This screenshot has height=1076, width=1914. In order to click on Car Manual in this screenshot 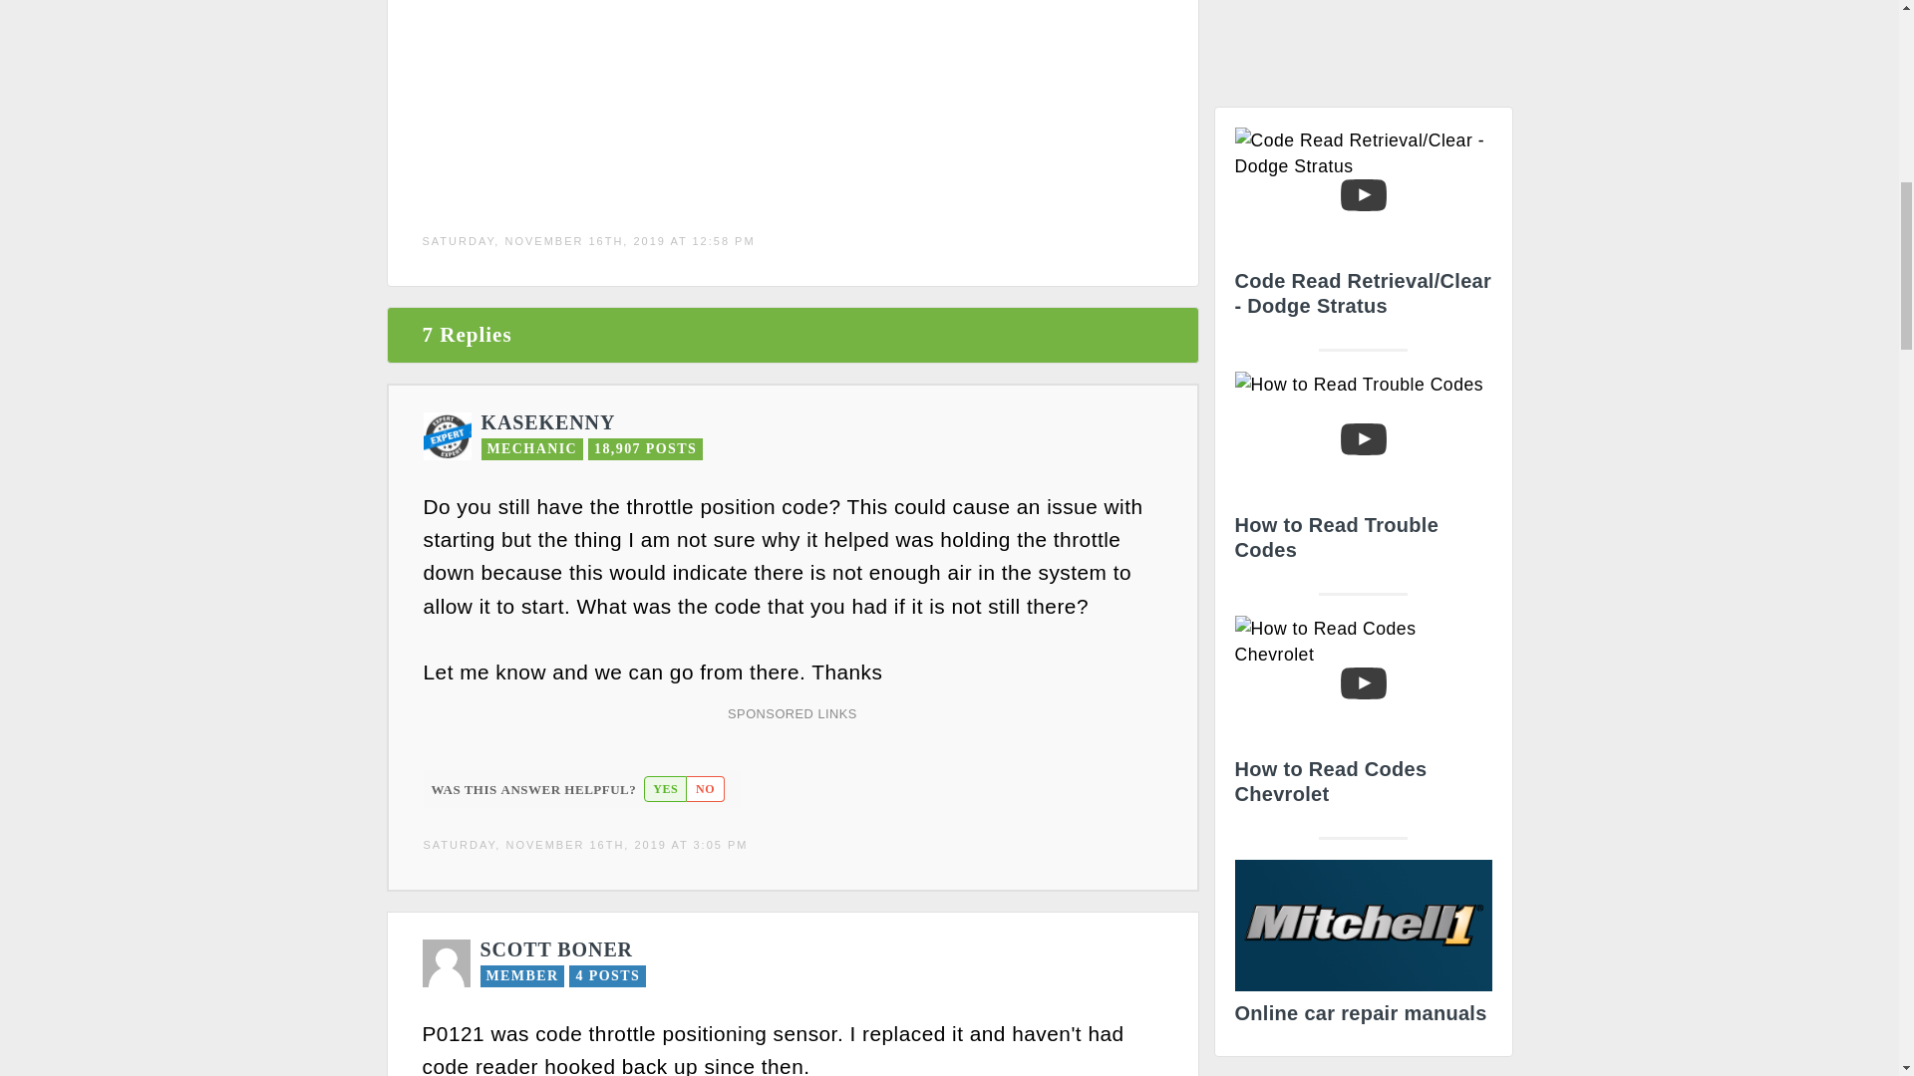, I will do `click(1362, 947)`.